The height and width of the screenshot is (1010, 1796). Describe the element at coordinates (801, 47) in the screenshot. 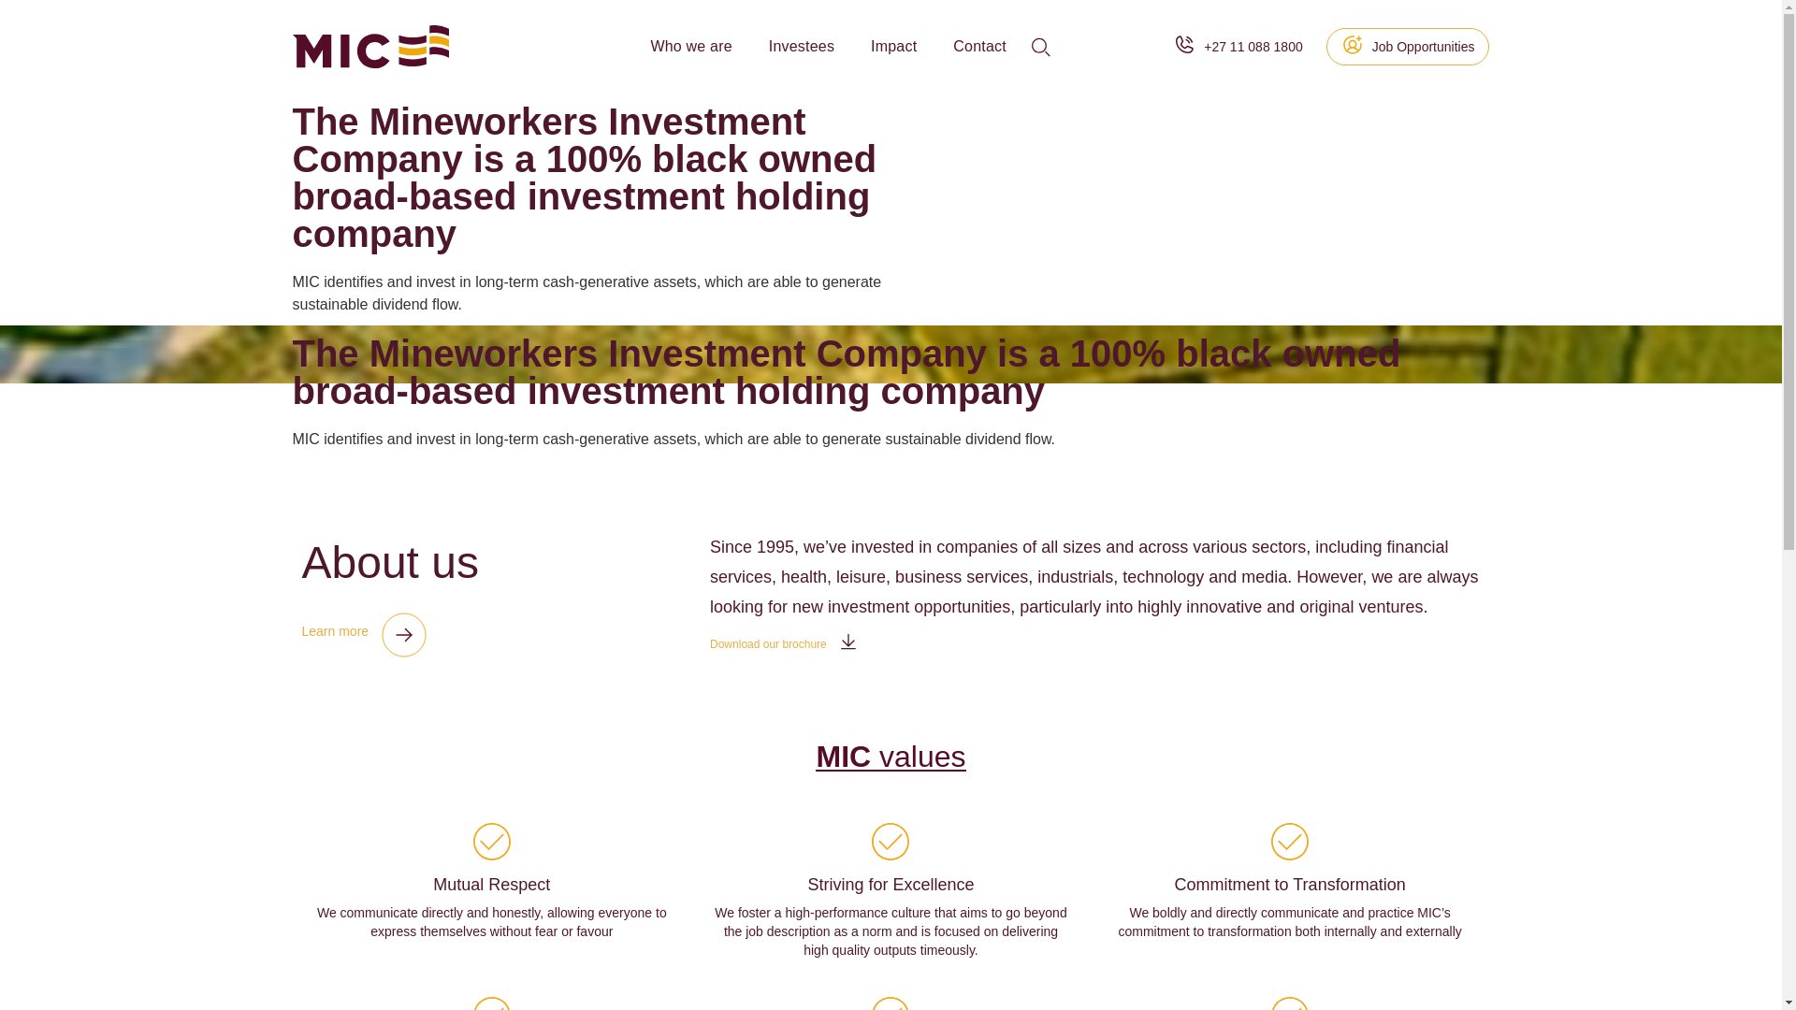

I see `Investees` at that location.